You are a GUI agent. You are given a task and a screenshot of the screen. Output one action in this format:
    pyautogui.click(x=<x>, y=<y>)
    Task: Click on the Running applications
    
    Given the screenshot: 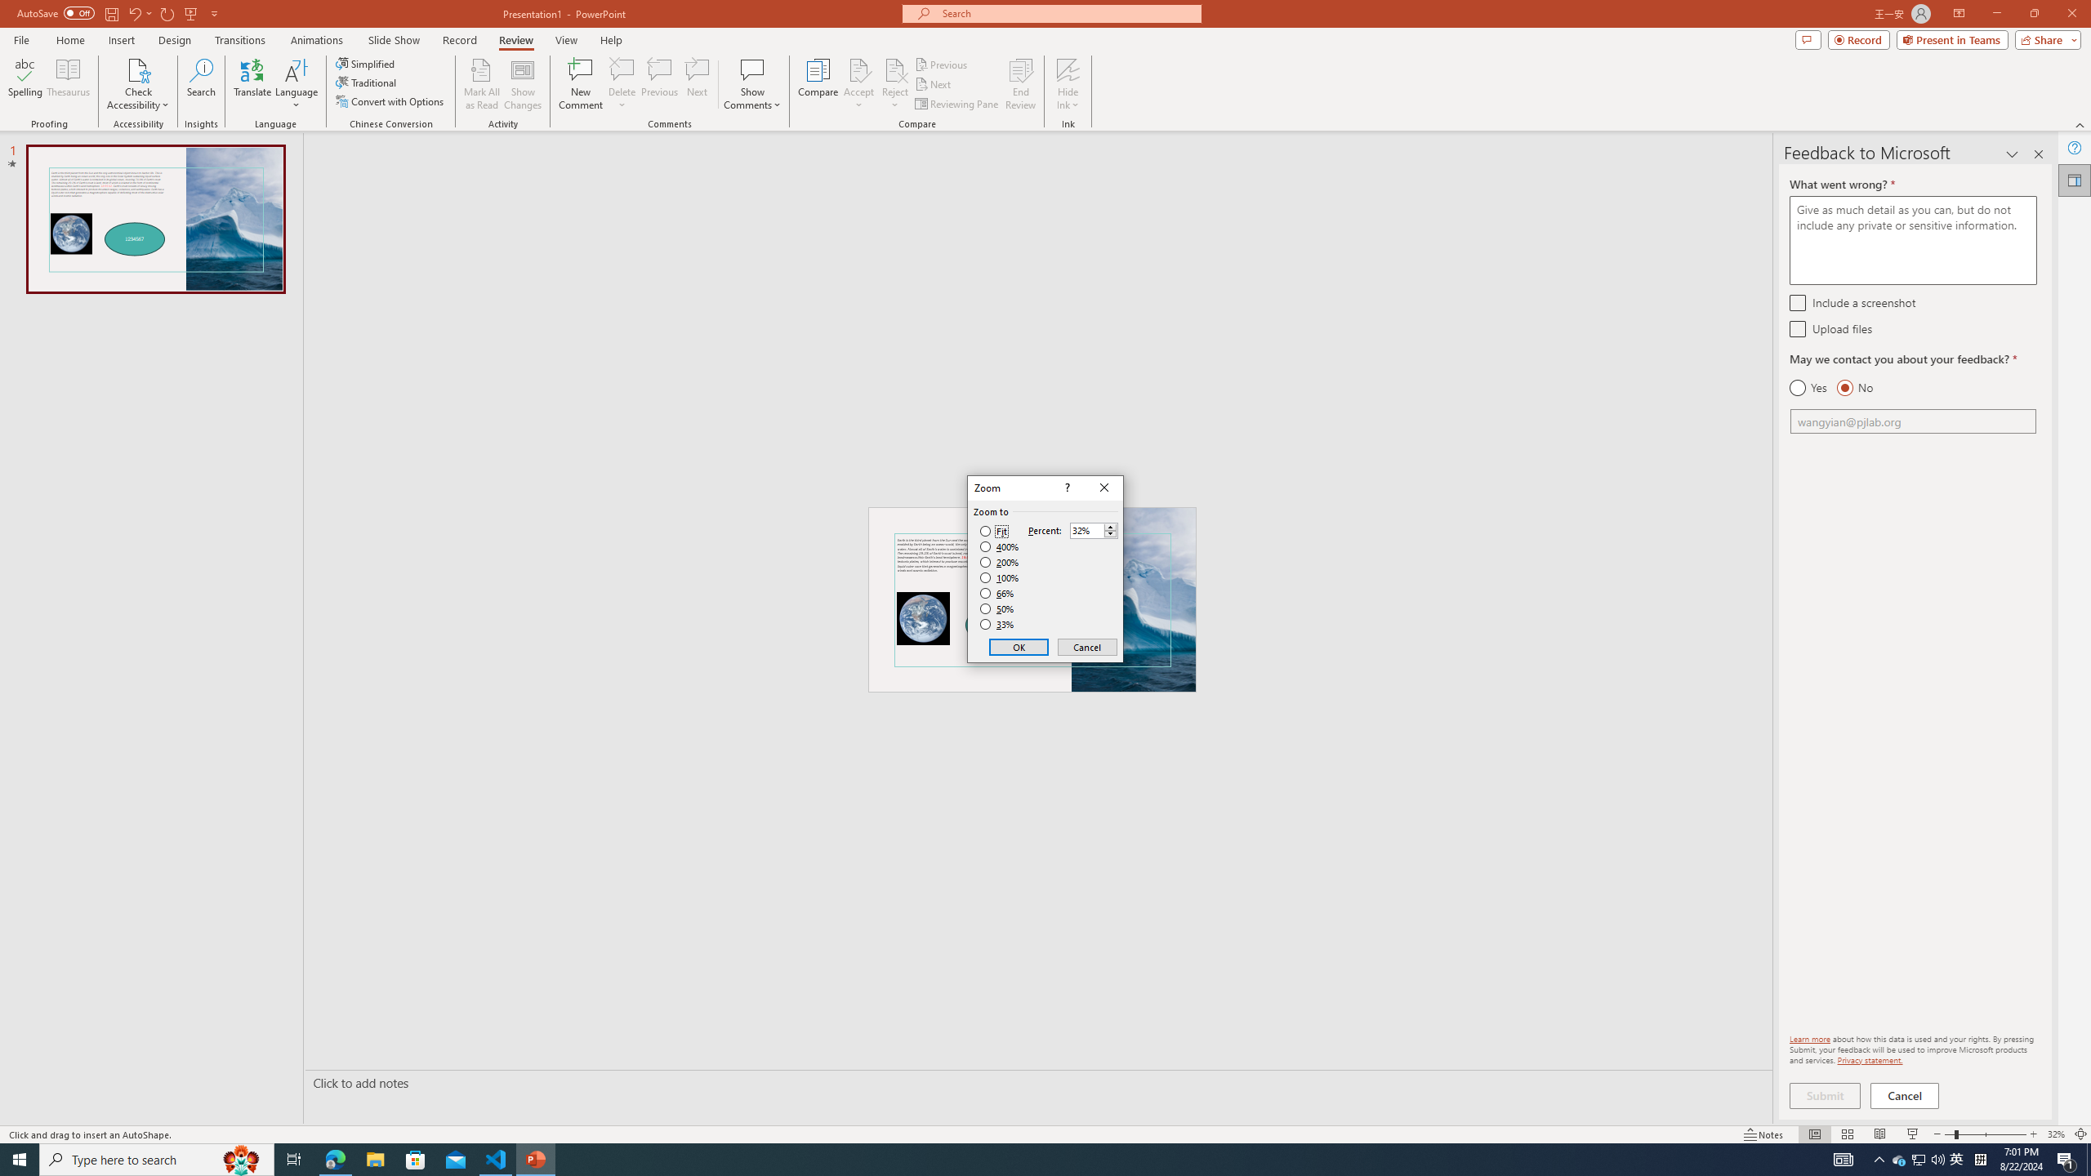 What is the action you would take?
    pyautogui.click(x=1006, y=1160)
    